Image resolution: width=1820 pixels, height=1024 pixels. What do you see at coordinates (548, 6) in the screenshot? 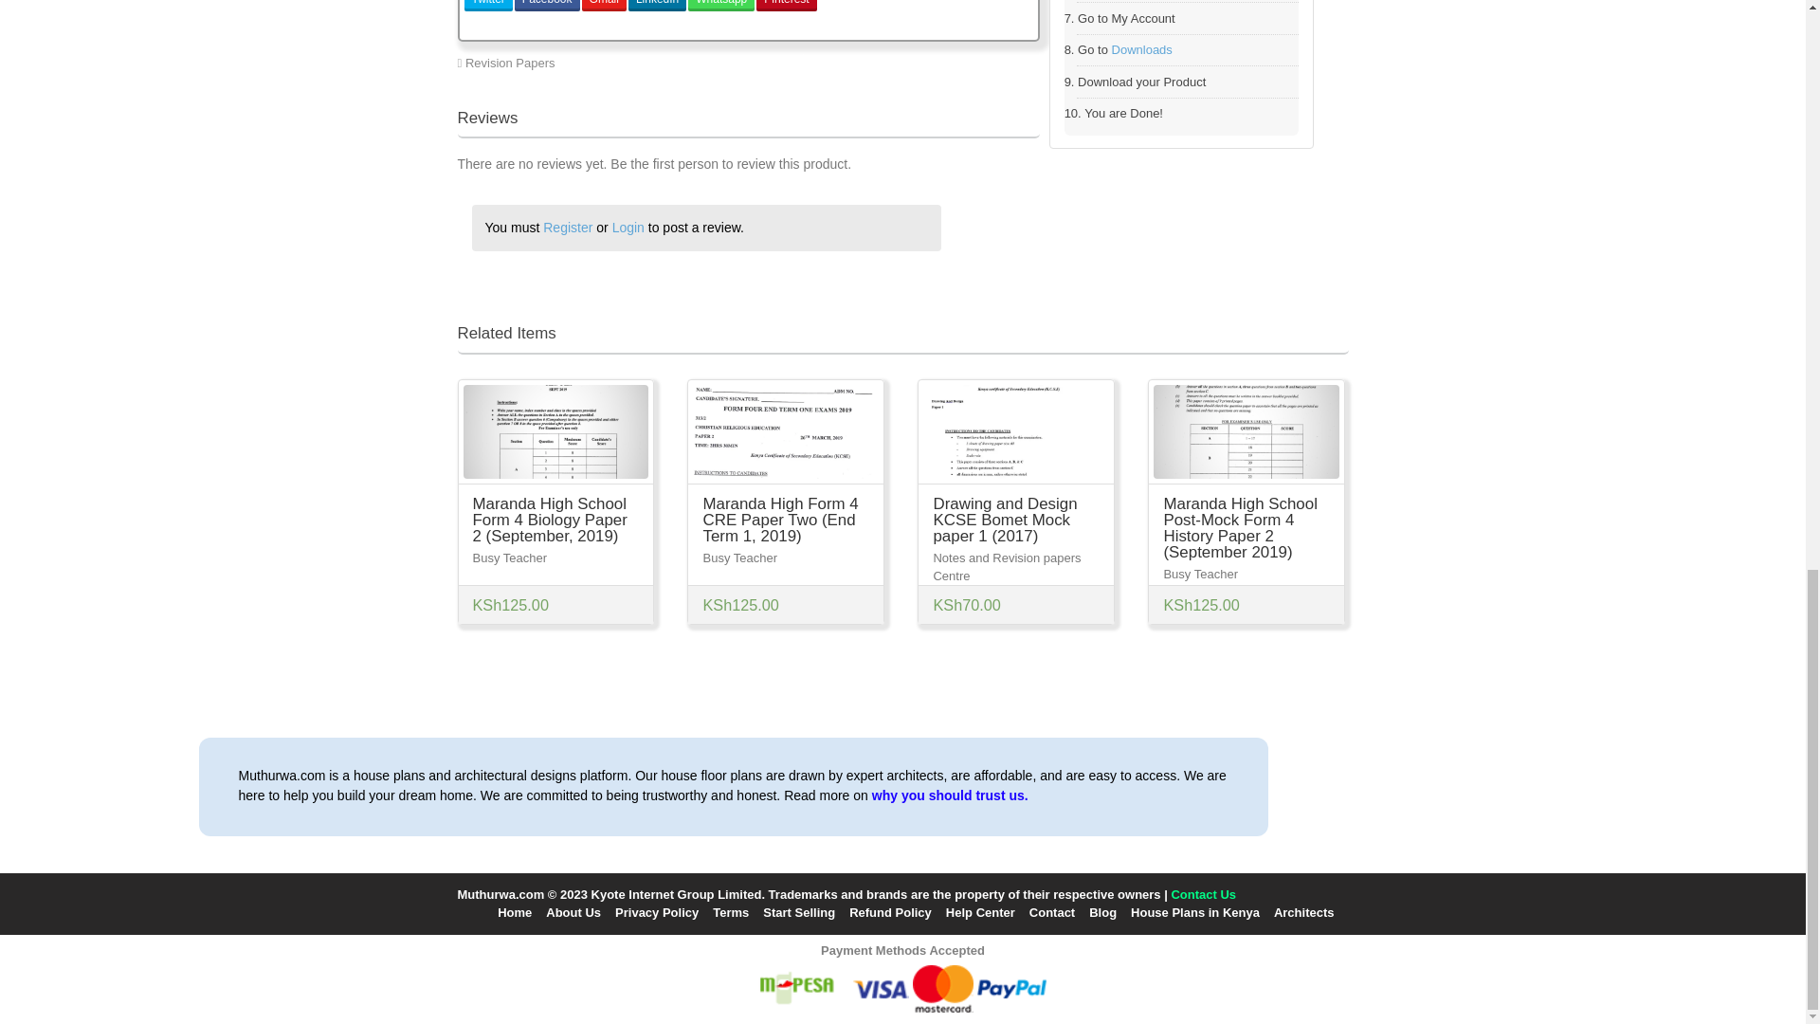
I see `Facebook` at bounding box center [548, 6].